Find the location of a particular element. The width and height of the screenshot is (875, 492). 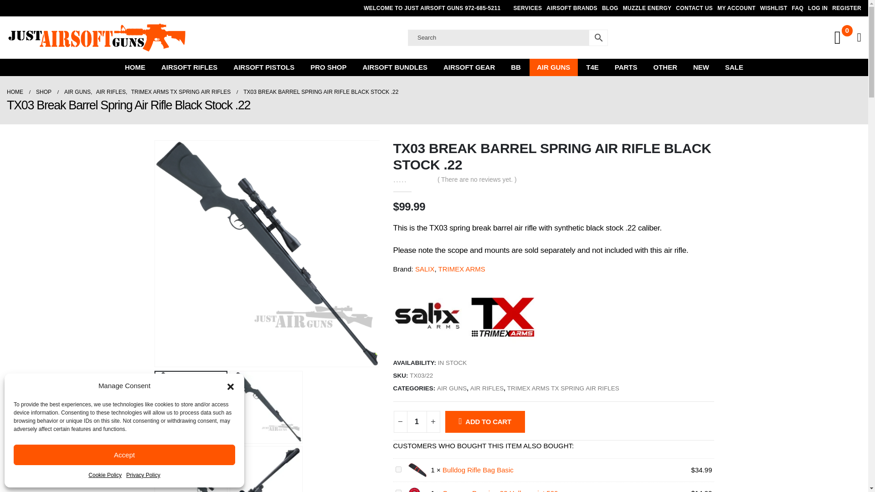

Cookie Policy is located at coordinates (105, 475).